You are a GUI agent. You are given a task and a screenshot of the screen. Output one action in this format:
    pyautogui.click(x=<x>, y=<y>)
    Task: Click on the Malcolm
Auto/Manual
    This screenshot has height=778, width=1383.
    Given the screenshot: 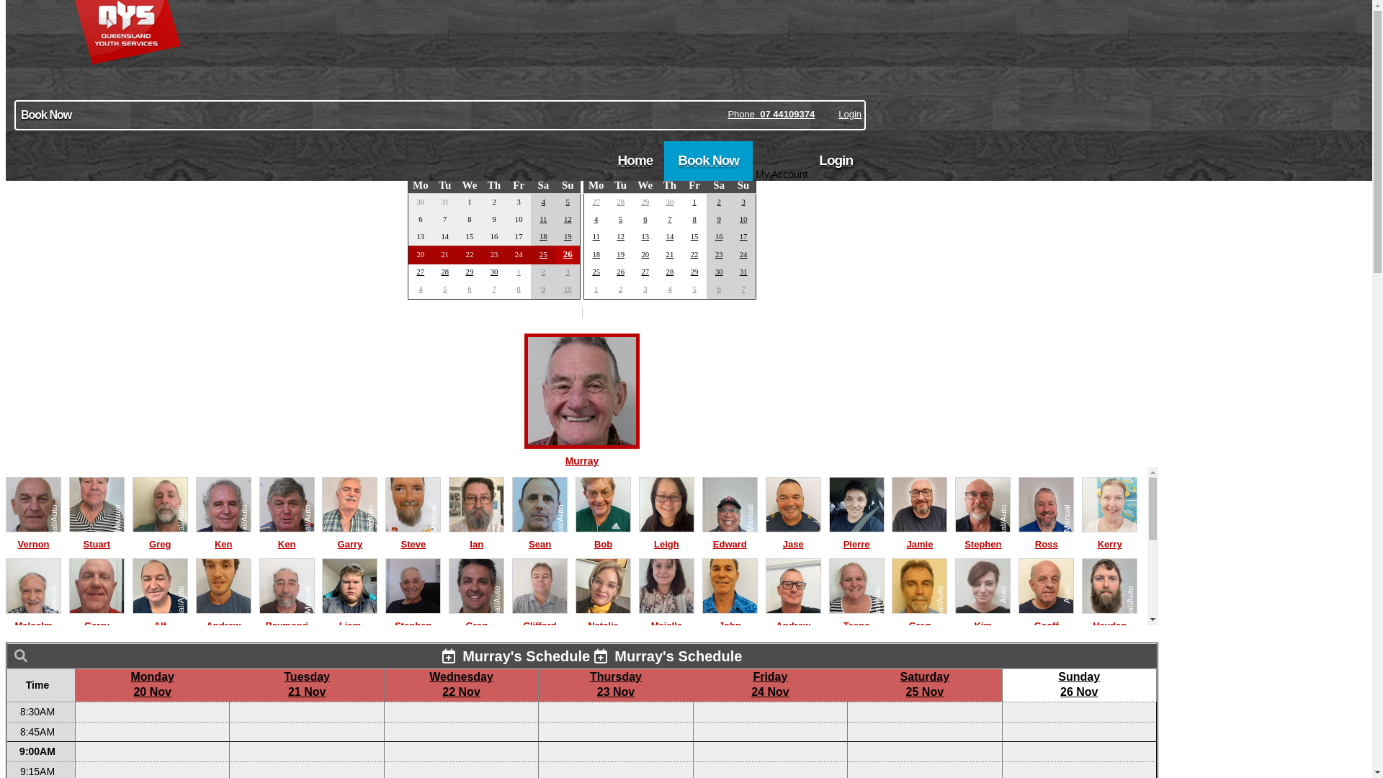 What is the action you would take?
    pyautogui.click(x=33, y=618)
    